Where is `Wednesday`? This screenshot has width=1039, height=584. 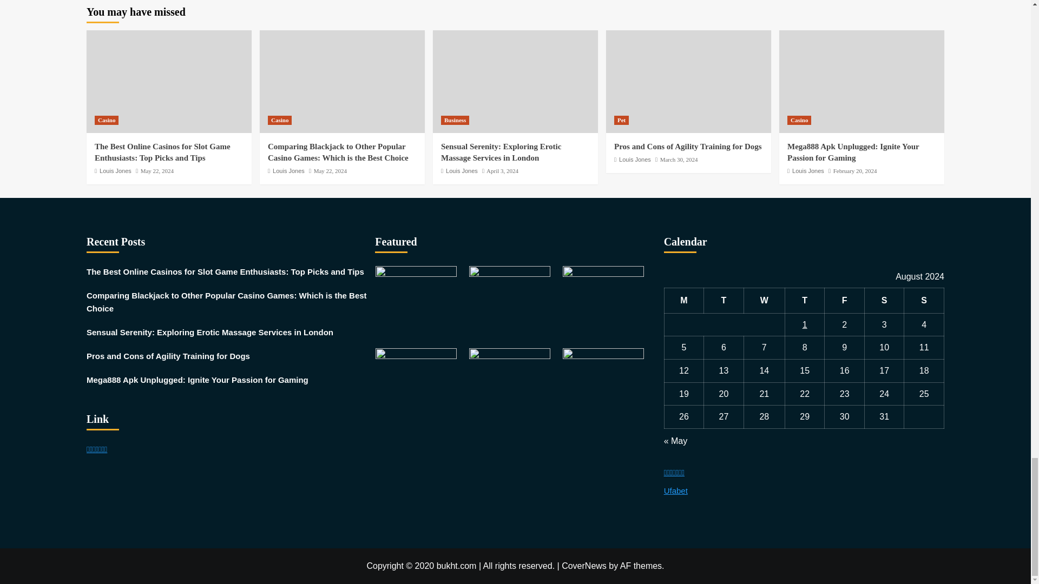 Wednesday is located at coordinates (764, 301).